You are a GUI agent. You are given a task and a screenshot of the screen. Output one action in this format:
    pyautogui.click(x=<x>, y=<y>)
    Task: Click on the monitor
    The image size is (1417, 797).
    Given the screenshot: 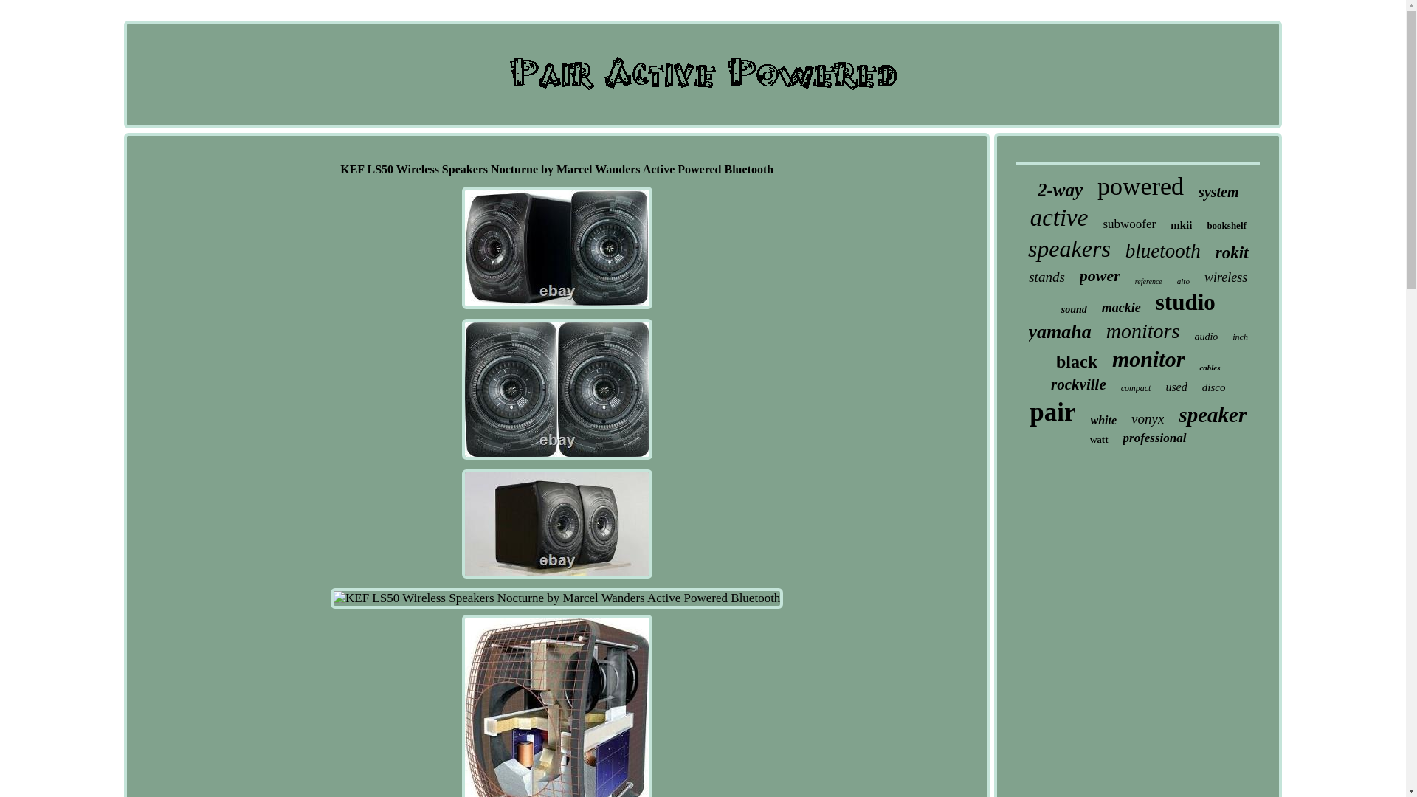 What is the action you would take?
    pyautogui.click(x=1148, y=359)
    